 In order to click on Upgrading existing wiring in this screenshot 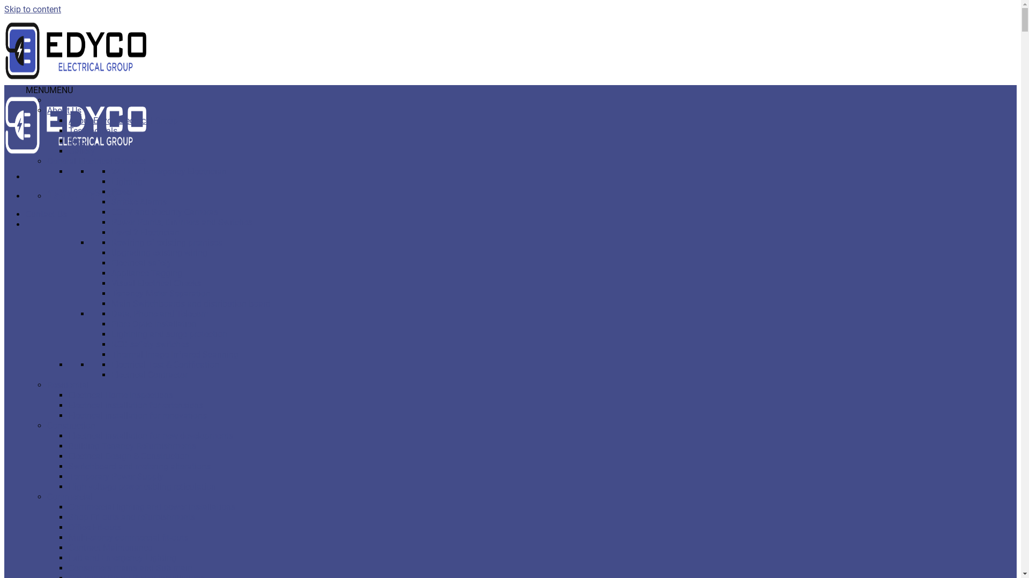, I will do `click(160, 253)`.